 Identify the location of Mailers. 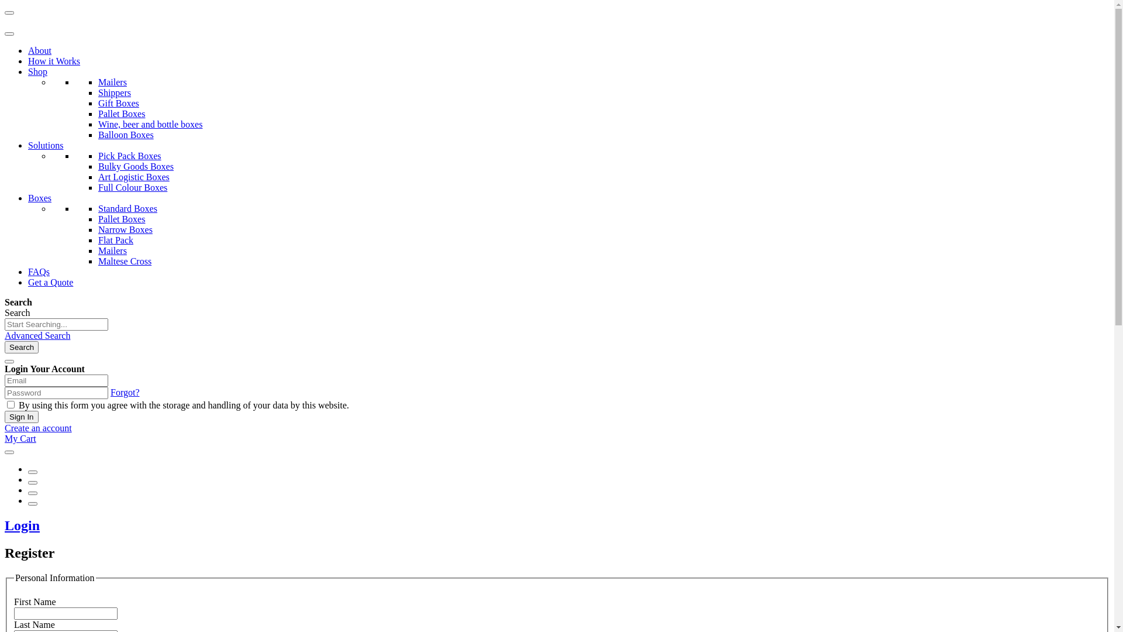
(112, 250).